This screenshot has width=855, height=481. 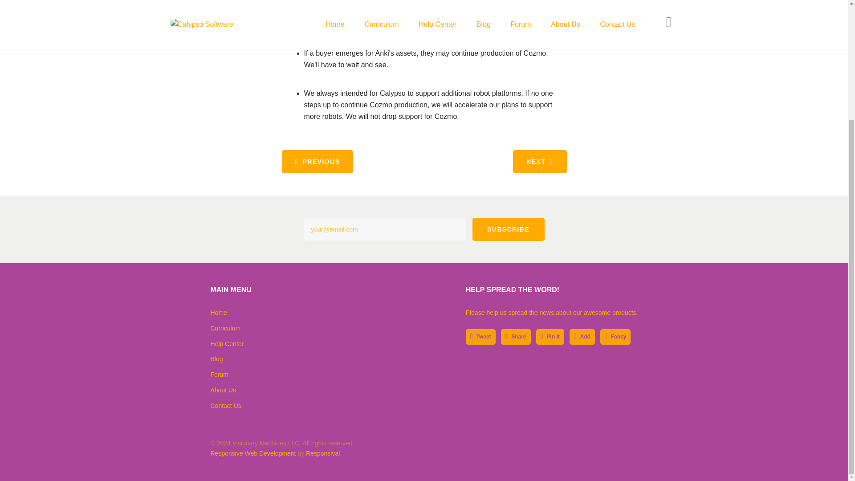 I want to click on Share, so click(x=516, y=337).